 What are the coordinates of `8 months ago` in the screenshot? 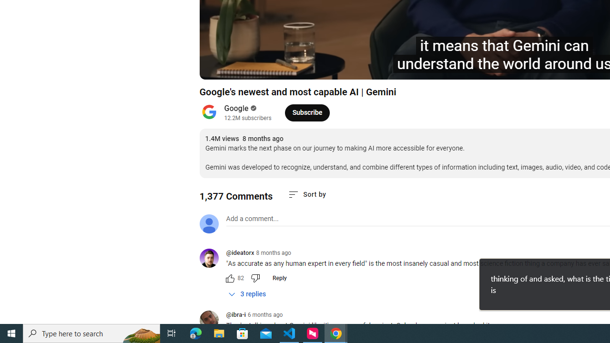 It's located at (274, 253).